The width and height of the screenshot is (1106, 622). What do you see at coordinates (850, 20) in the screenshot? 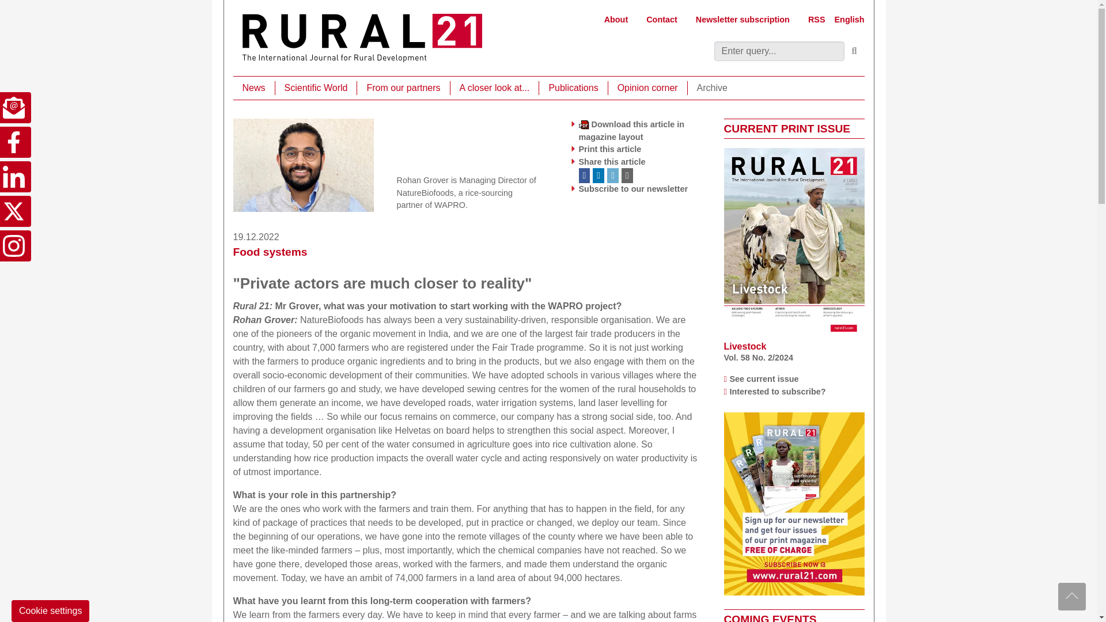
I see `English` at bounding box center [850, 20].